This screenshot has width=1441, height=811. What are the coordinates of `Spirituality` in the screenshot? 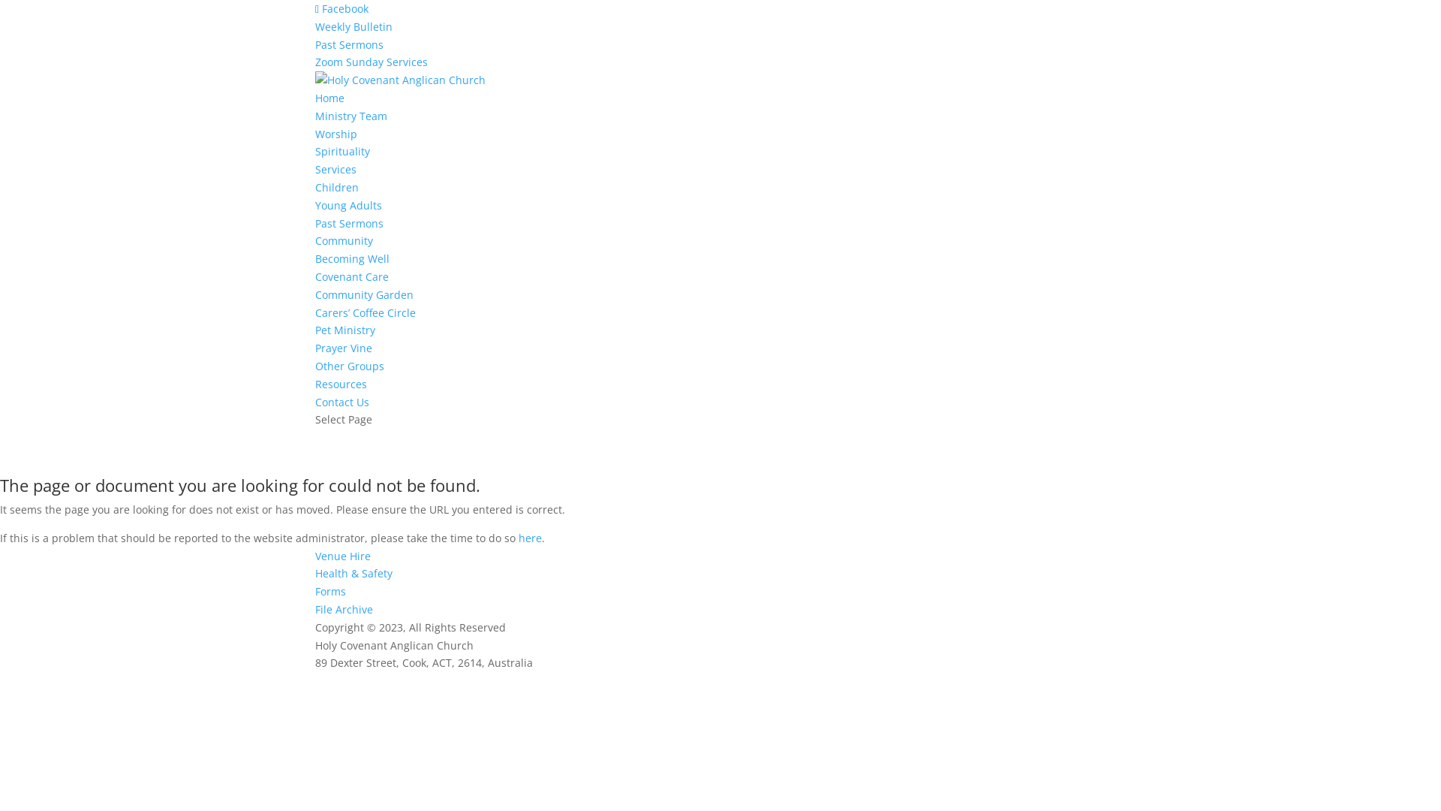 It's located at (342, 152).